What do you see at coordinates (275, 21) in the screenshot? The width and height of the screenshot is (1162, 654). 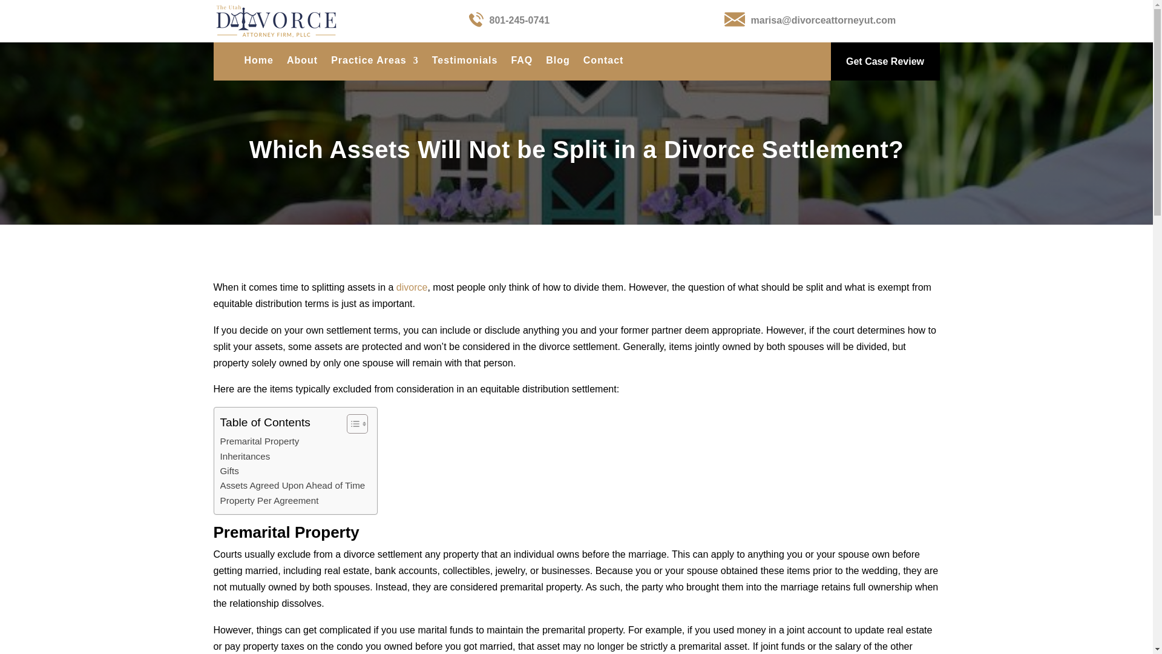 I see `the-divorce-attorney-utah-firm` at bounding box center [275, 21].